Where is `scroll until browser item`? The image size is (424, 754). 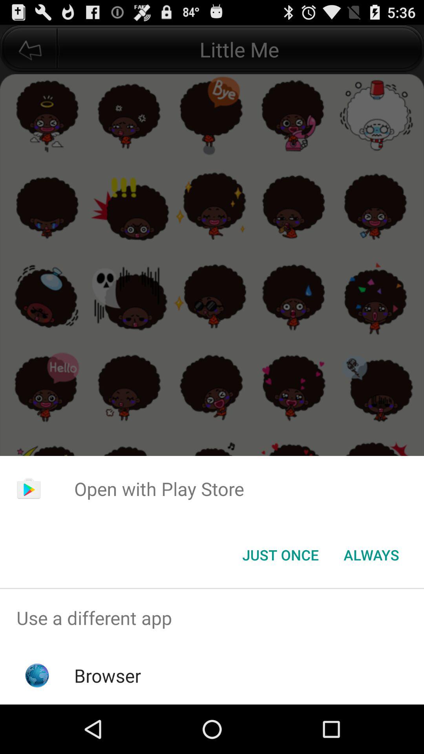
scroll until browser item is located at coordinates (108, 675).